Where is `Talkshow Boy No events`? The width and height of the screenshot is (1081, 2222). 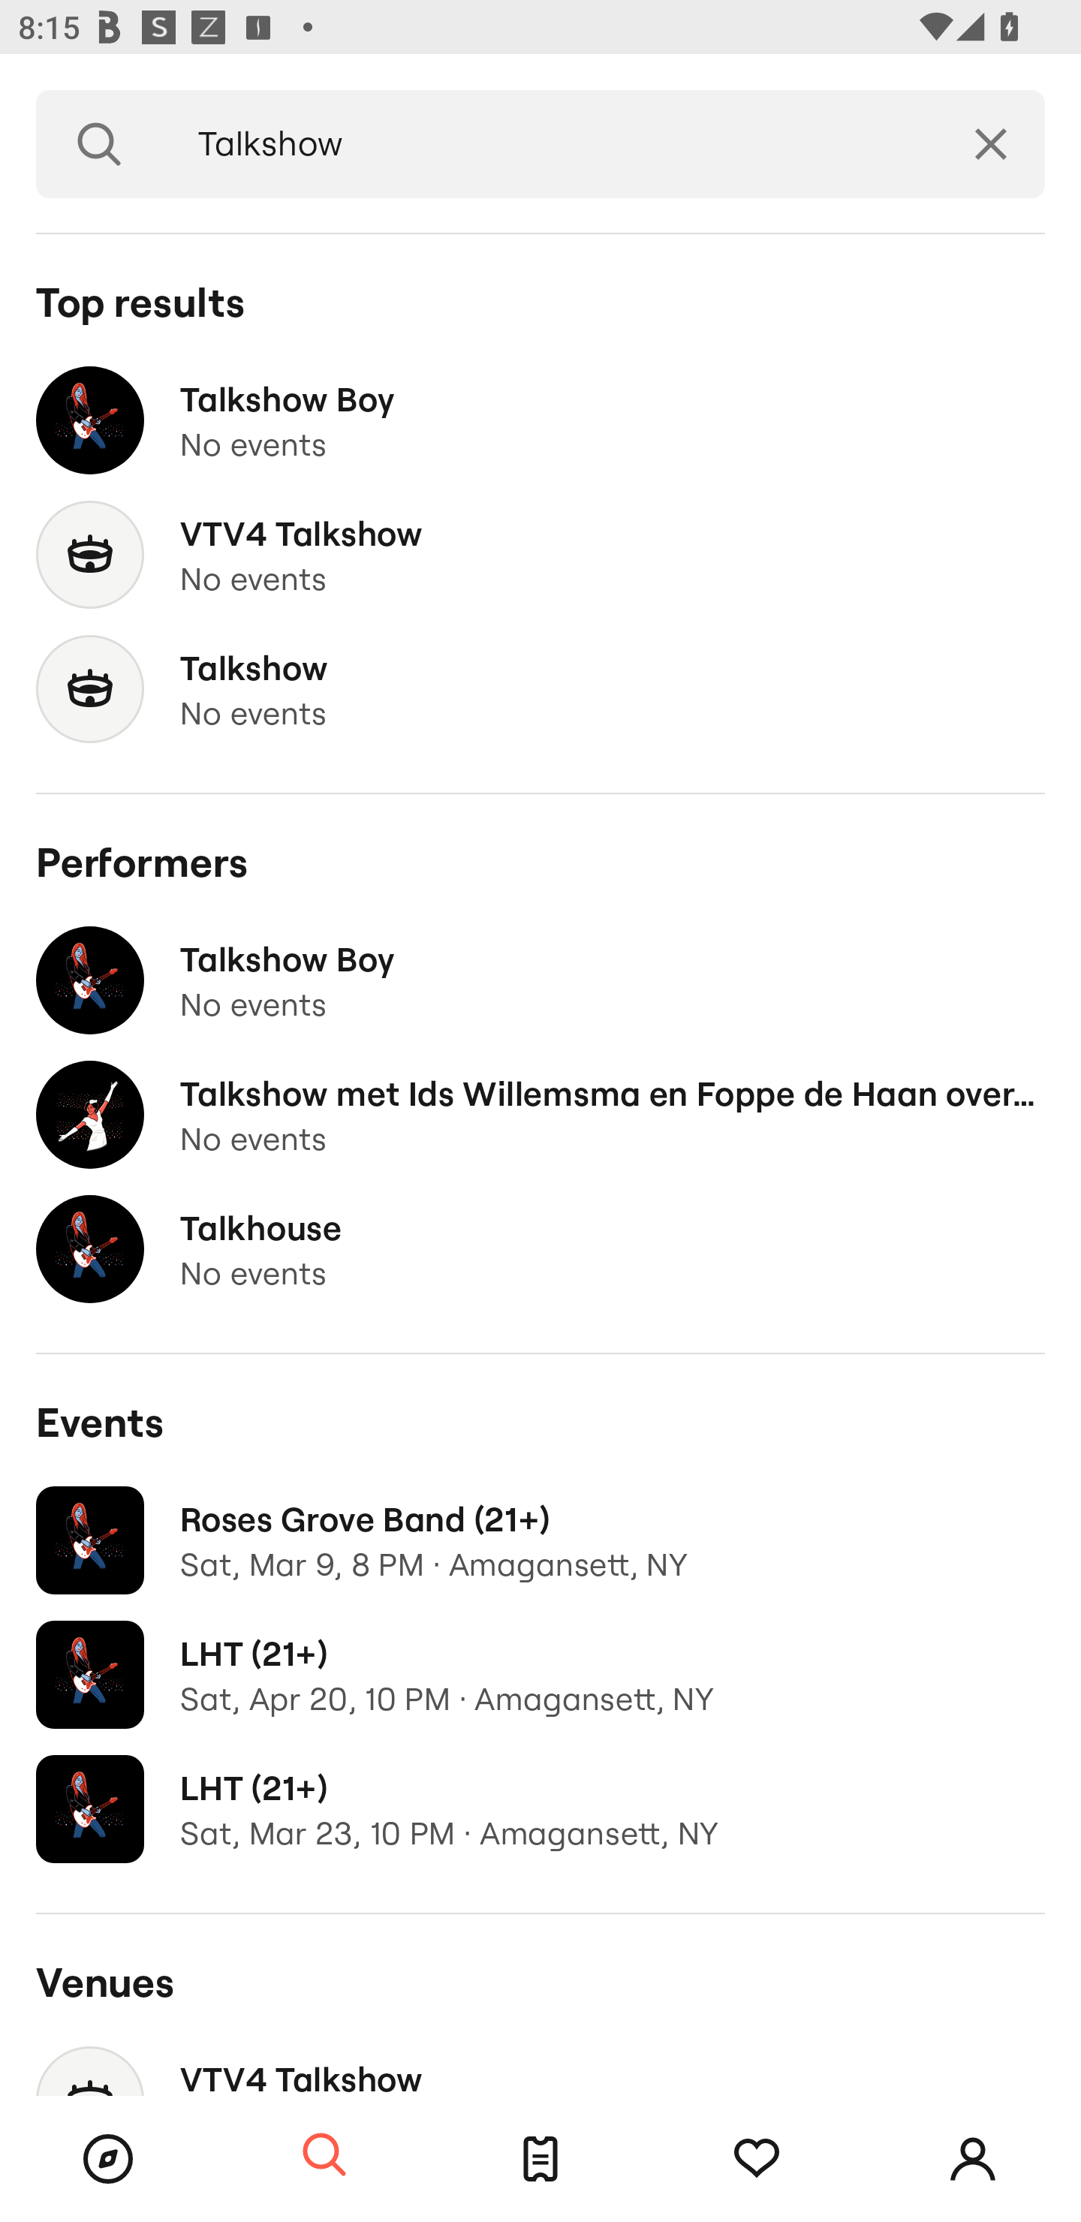
Talkshow Boy No events is located at coordinates (540, 420).